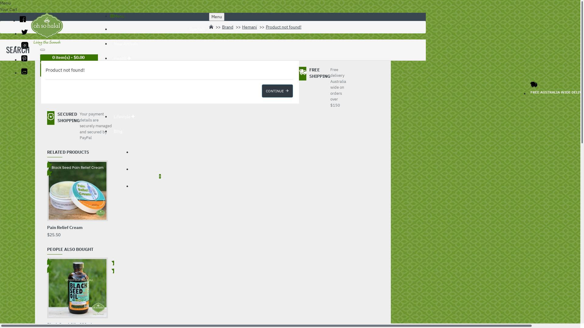  What do you see at coordinates (65, 228) in the screenshot?
I see `Pain Relief Cream` at bounding box center [65, 228].